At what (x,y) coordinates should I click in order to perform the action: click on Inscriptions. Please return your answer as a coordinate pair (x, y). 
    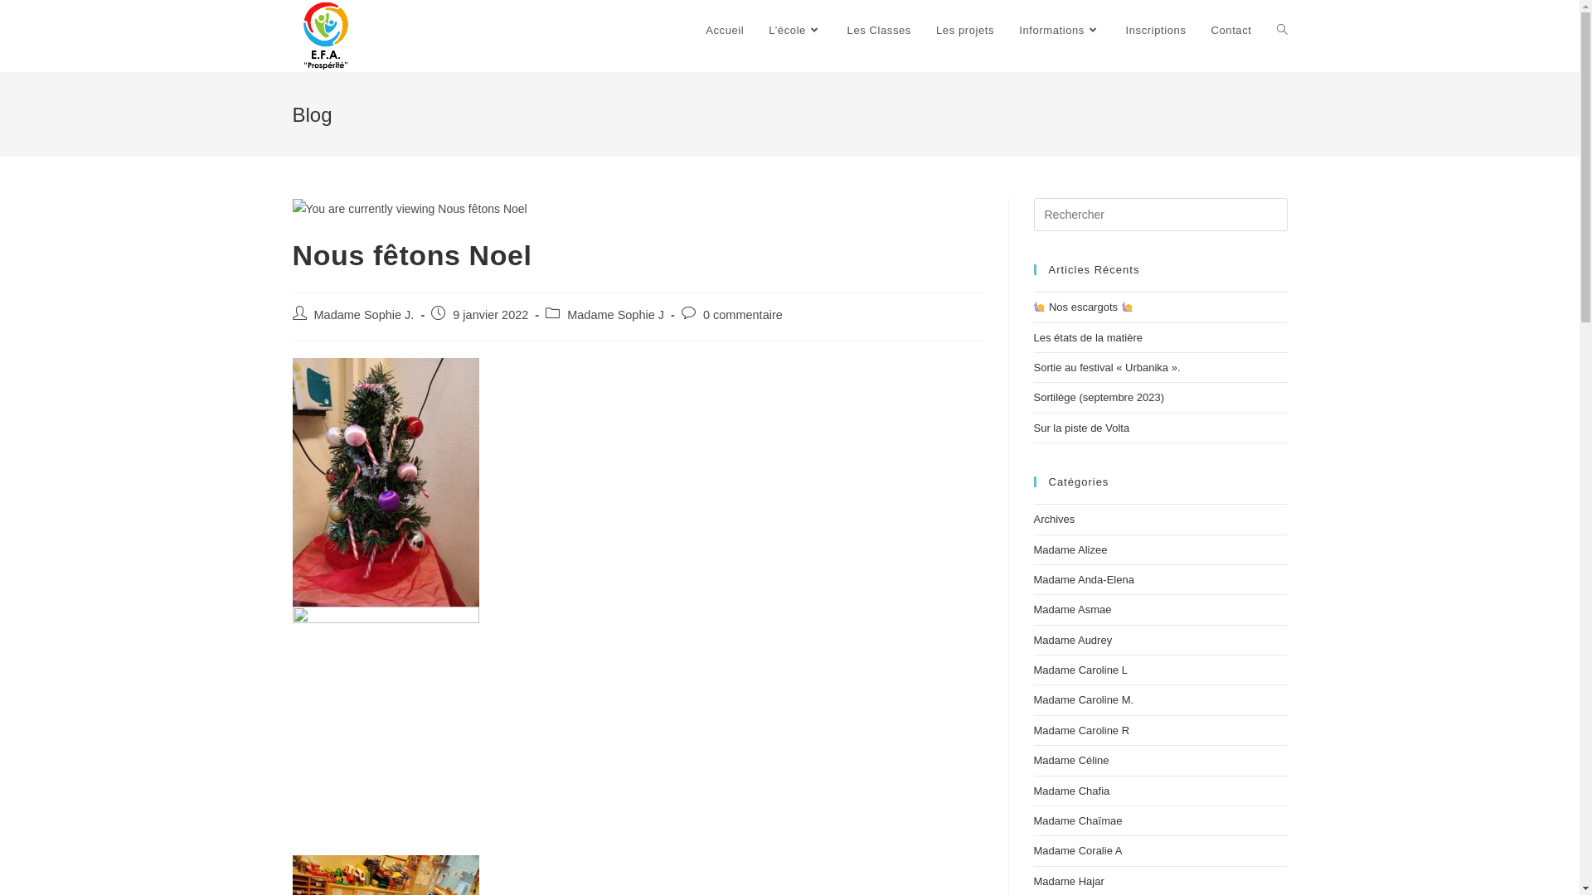
    Looking at the image, I should click on (1156, 31).